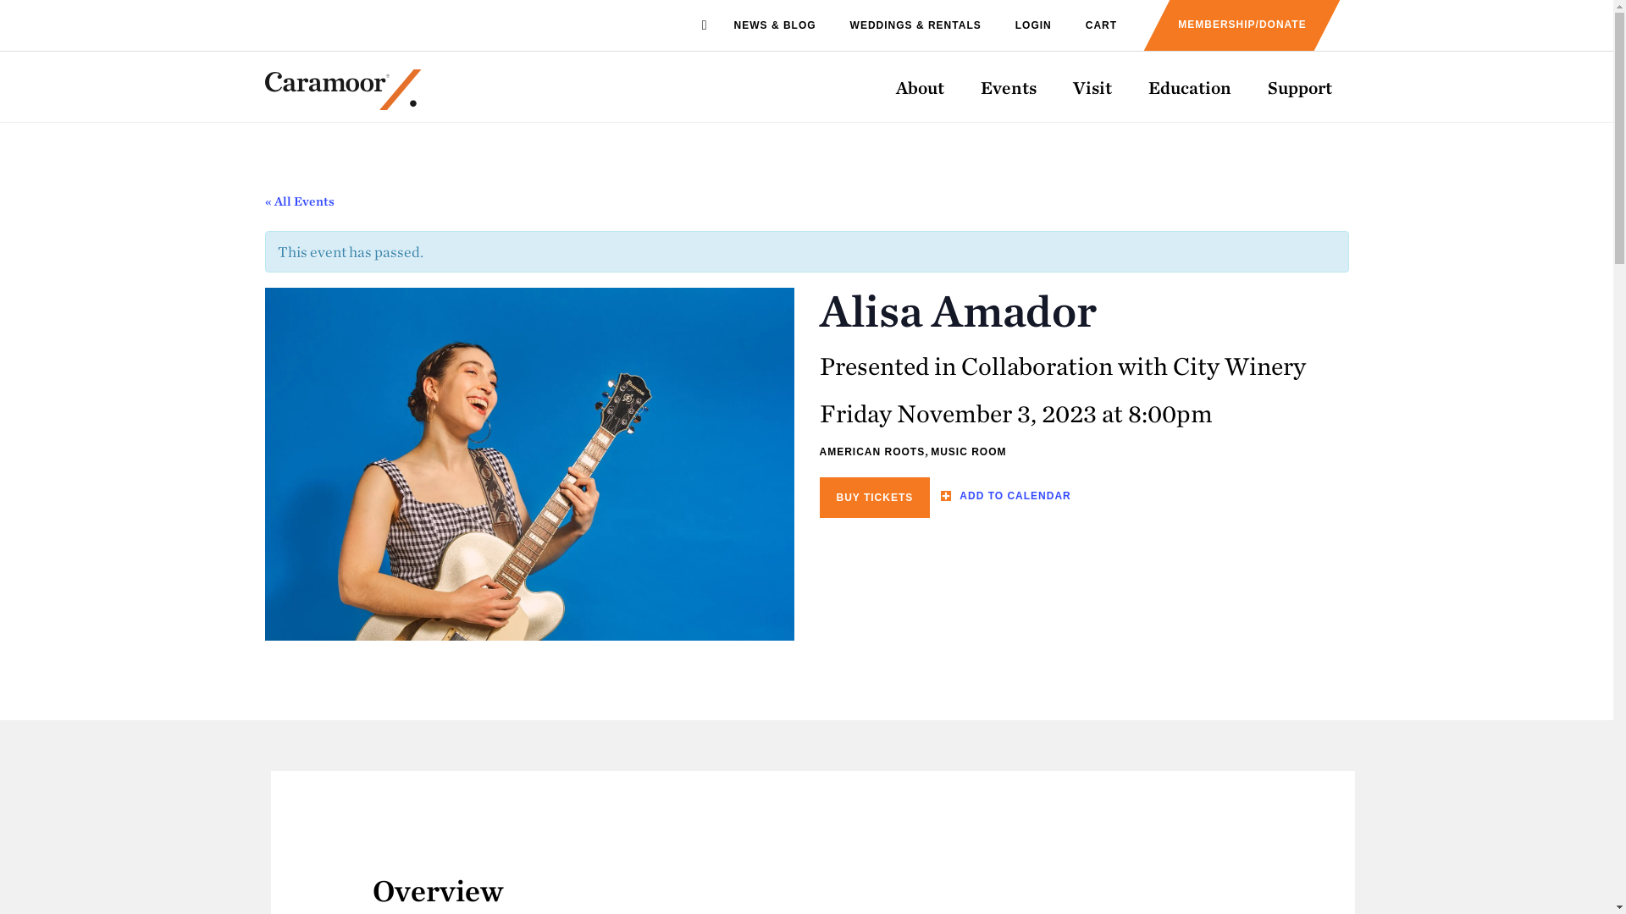  Describe the element at coordinates (1033, 25) in the screenshot. I see `LOGIN` at that location.